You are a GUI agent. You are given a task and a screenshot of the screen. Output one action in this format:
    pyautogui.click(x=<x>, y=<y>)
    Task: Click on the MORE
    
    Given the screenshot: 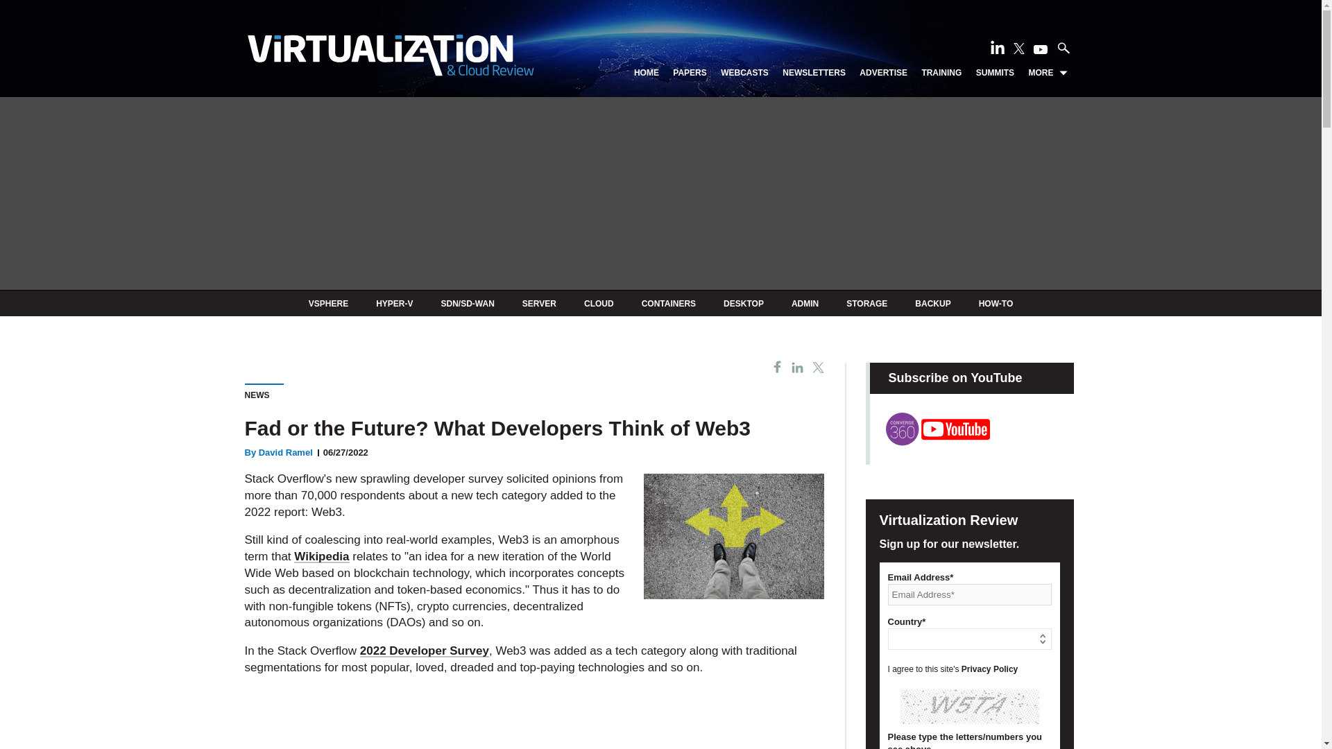 What is the action you would take?
    pyautogui.click(x=1048, y=73)
    